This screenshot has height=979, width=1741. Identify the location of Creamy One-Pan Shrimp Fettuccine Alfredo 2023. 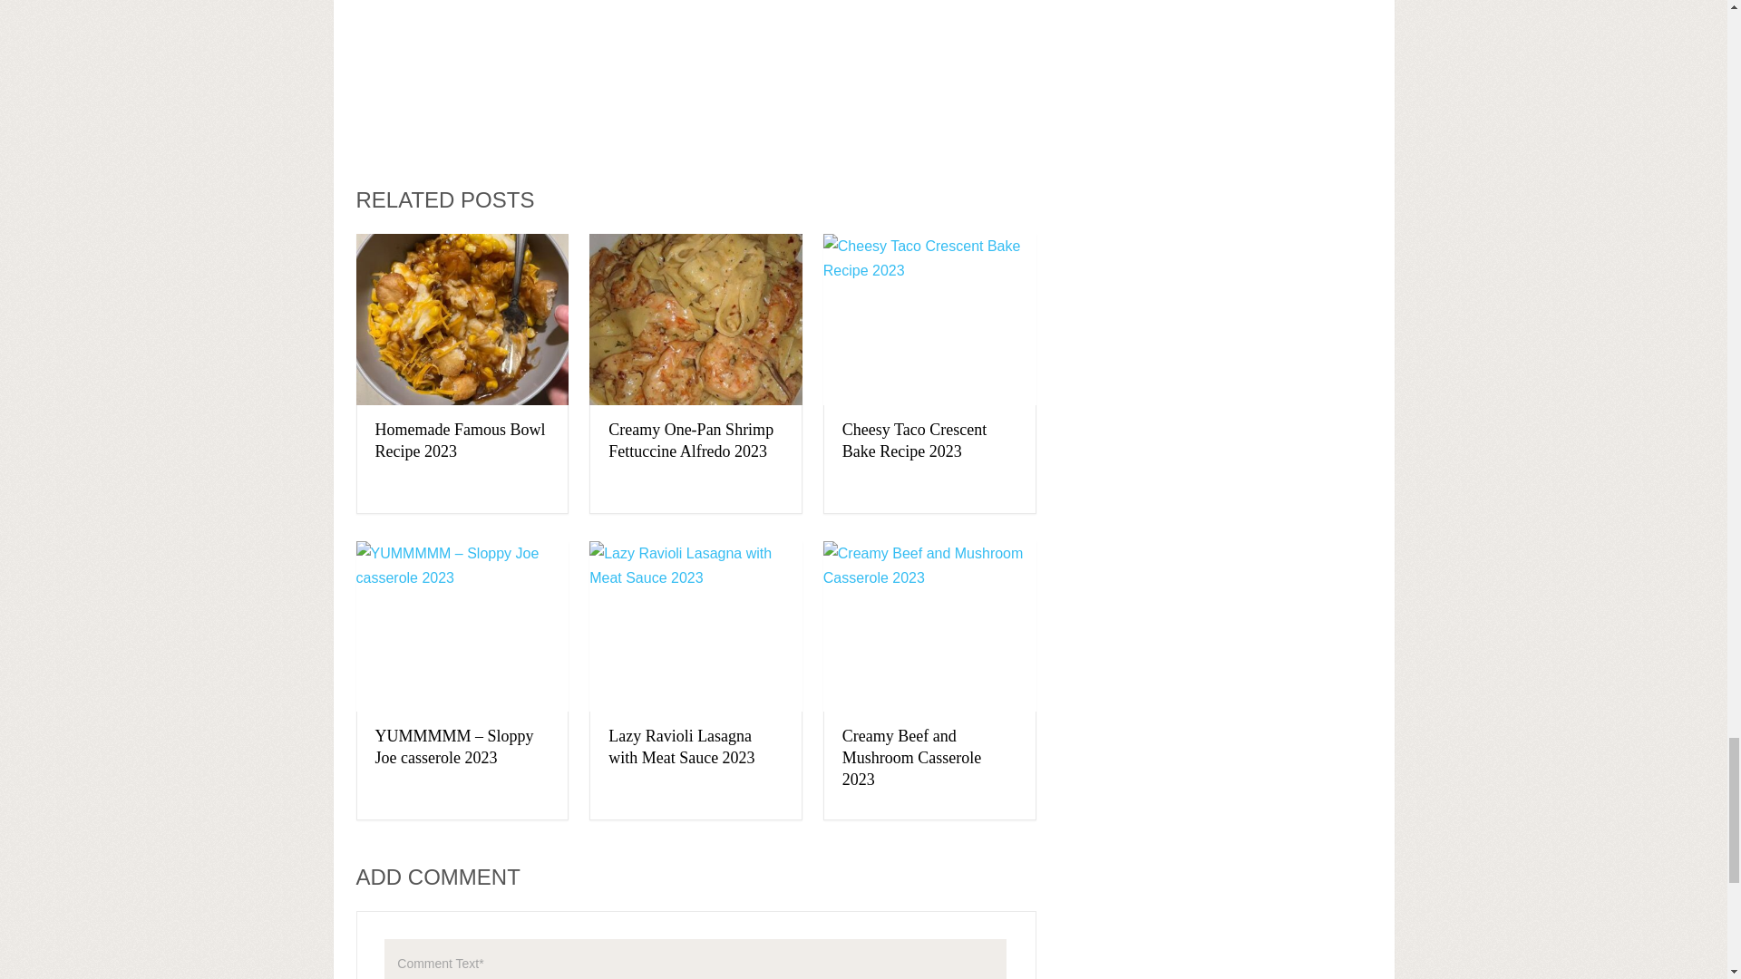
(696, 319).